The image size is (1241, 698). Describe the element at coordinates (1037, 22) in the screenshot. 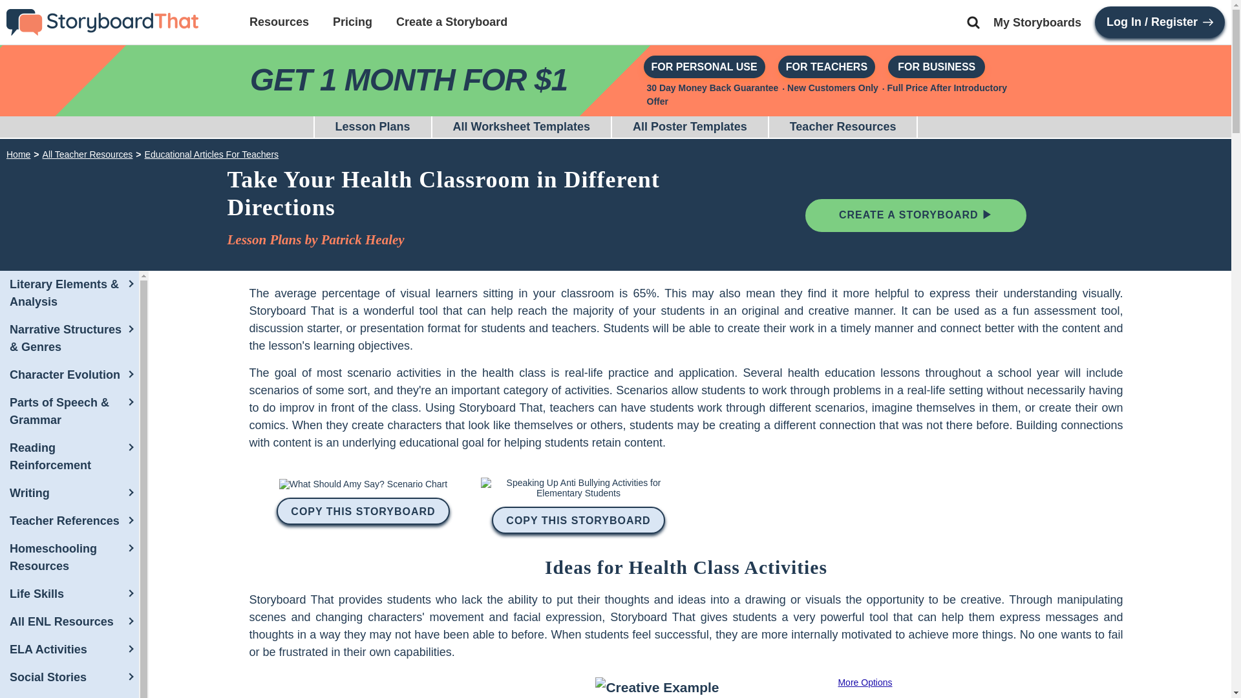

I see `View My Storyboards` at that location.